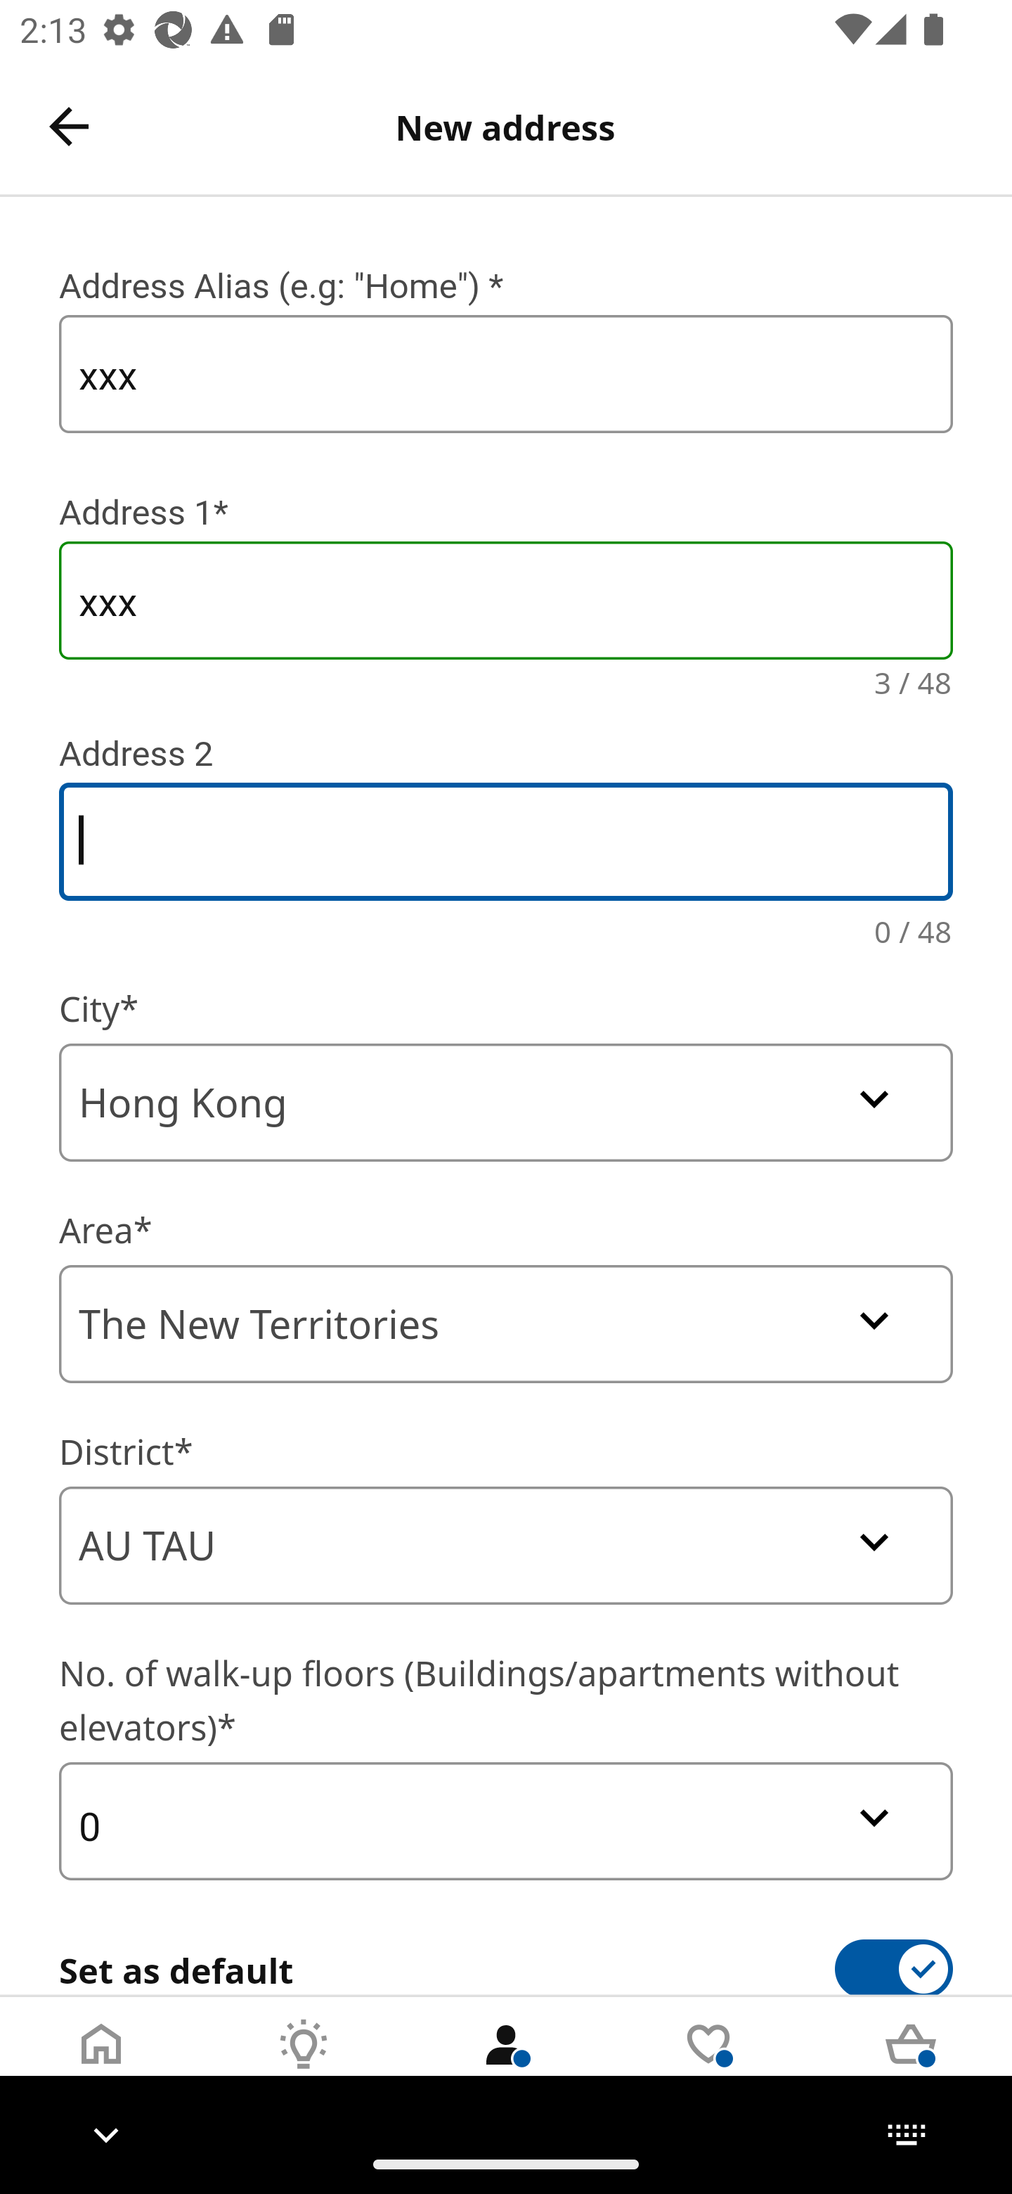 The image size is (1012, 2194). What do you see at coordinates (911, 2065) in the screenshot?
I see `Cart
Tab 5 of 5` at bounding box center [911, 2065].